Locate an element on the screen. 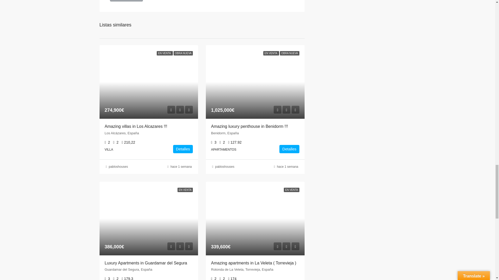 The width and height of the screenshot is (499, 280). Avance is located at coordinates (277, 246).